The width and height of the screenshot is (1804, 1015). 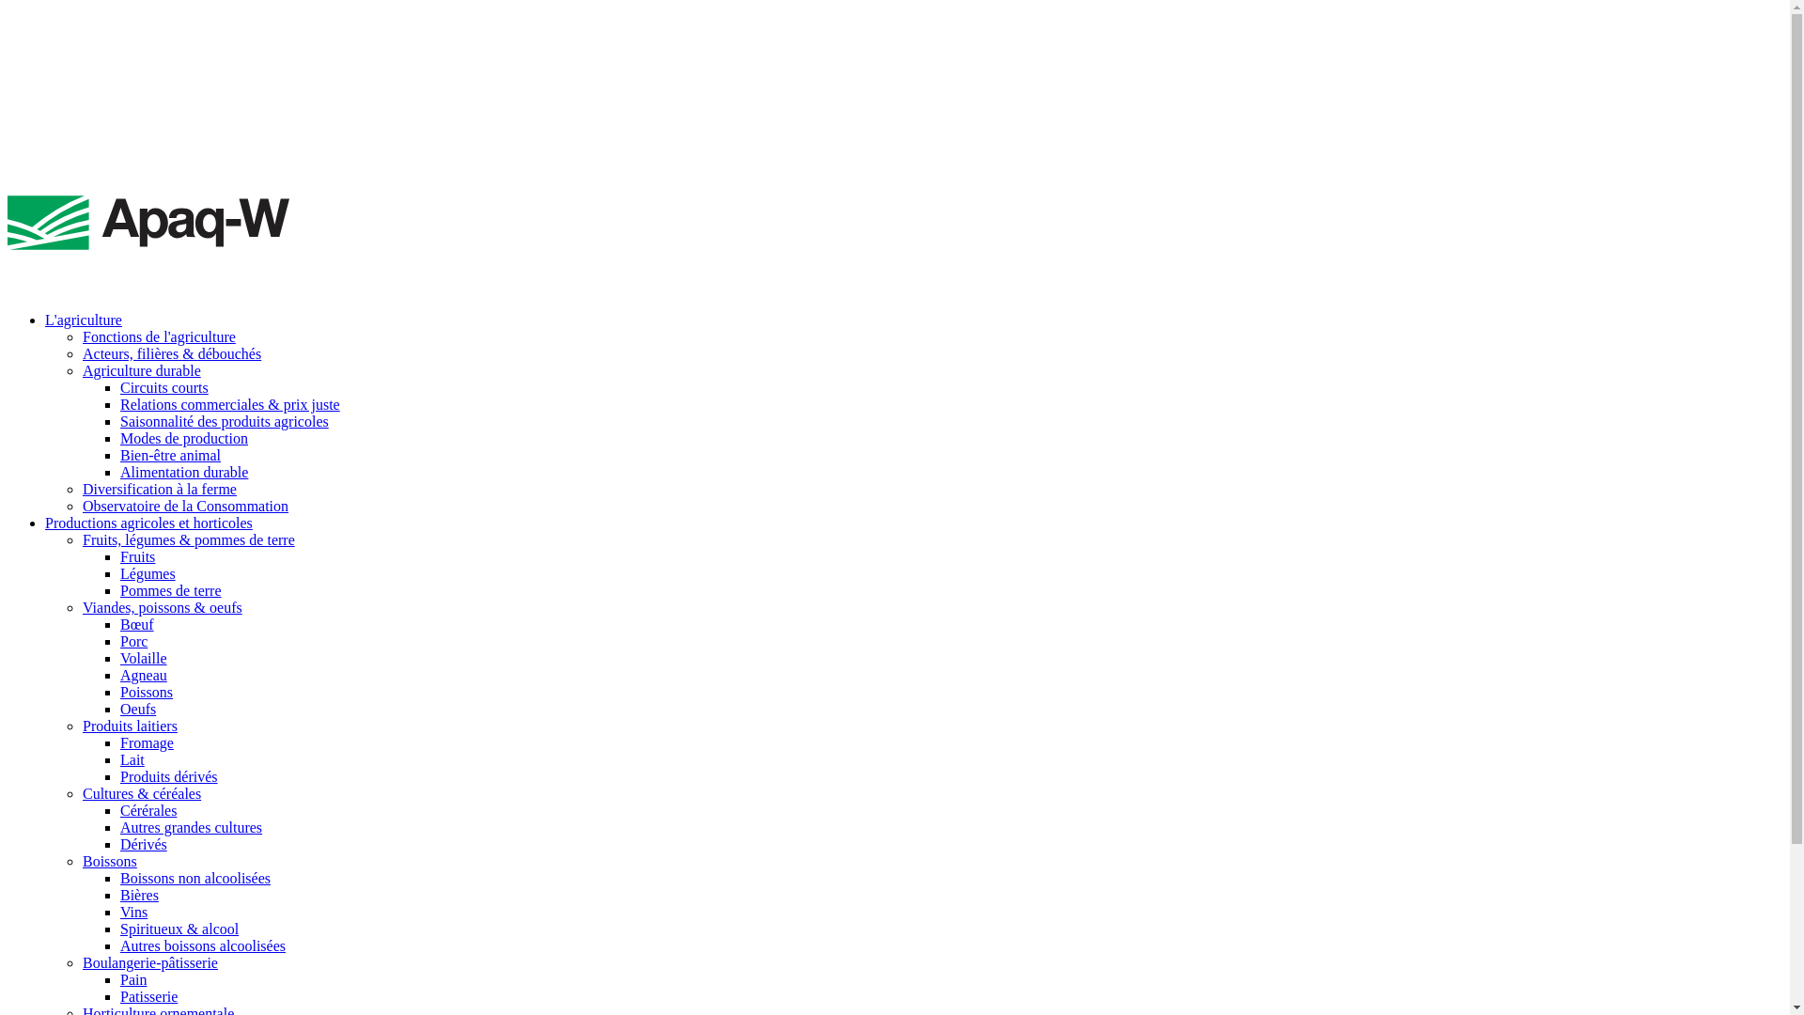 What do you see at coordinates (133, 641) in the screenshot?
I see `Porc` at bounding box center [133, 641].